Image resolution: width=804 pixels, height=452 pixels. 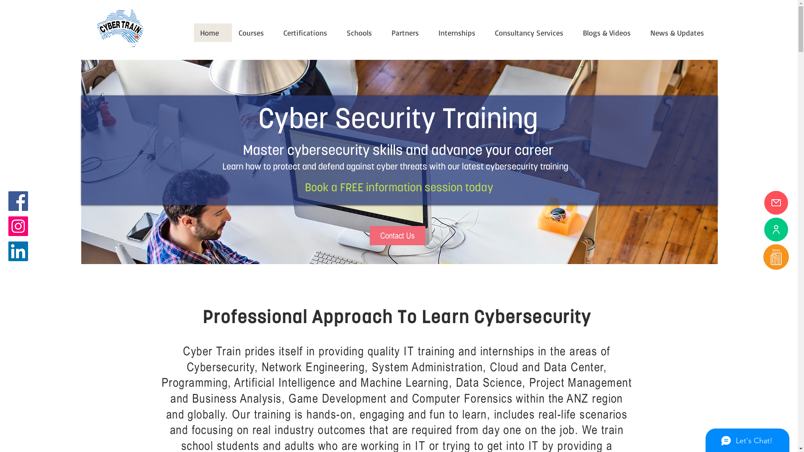 What do you see at coordinates (213, 33) in the screenshot?
I see `Home` at bounding box center [213, 33].